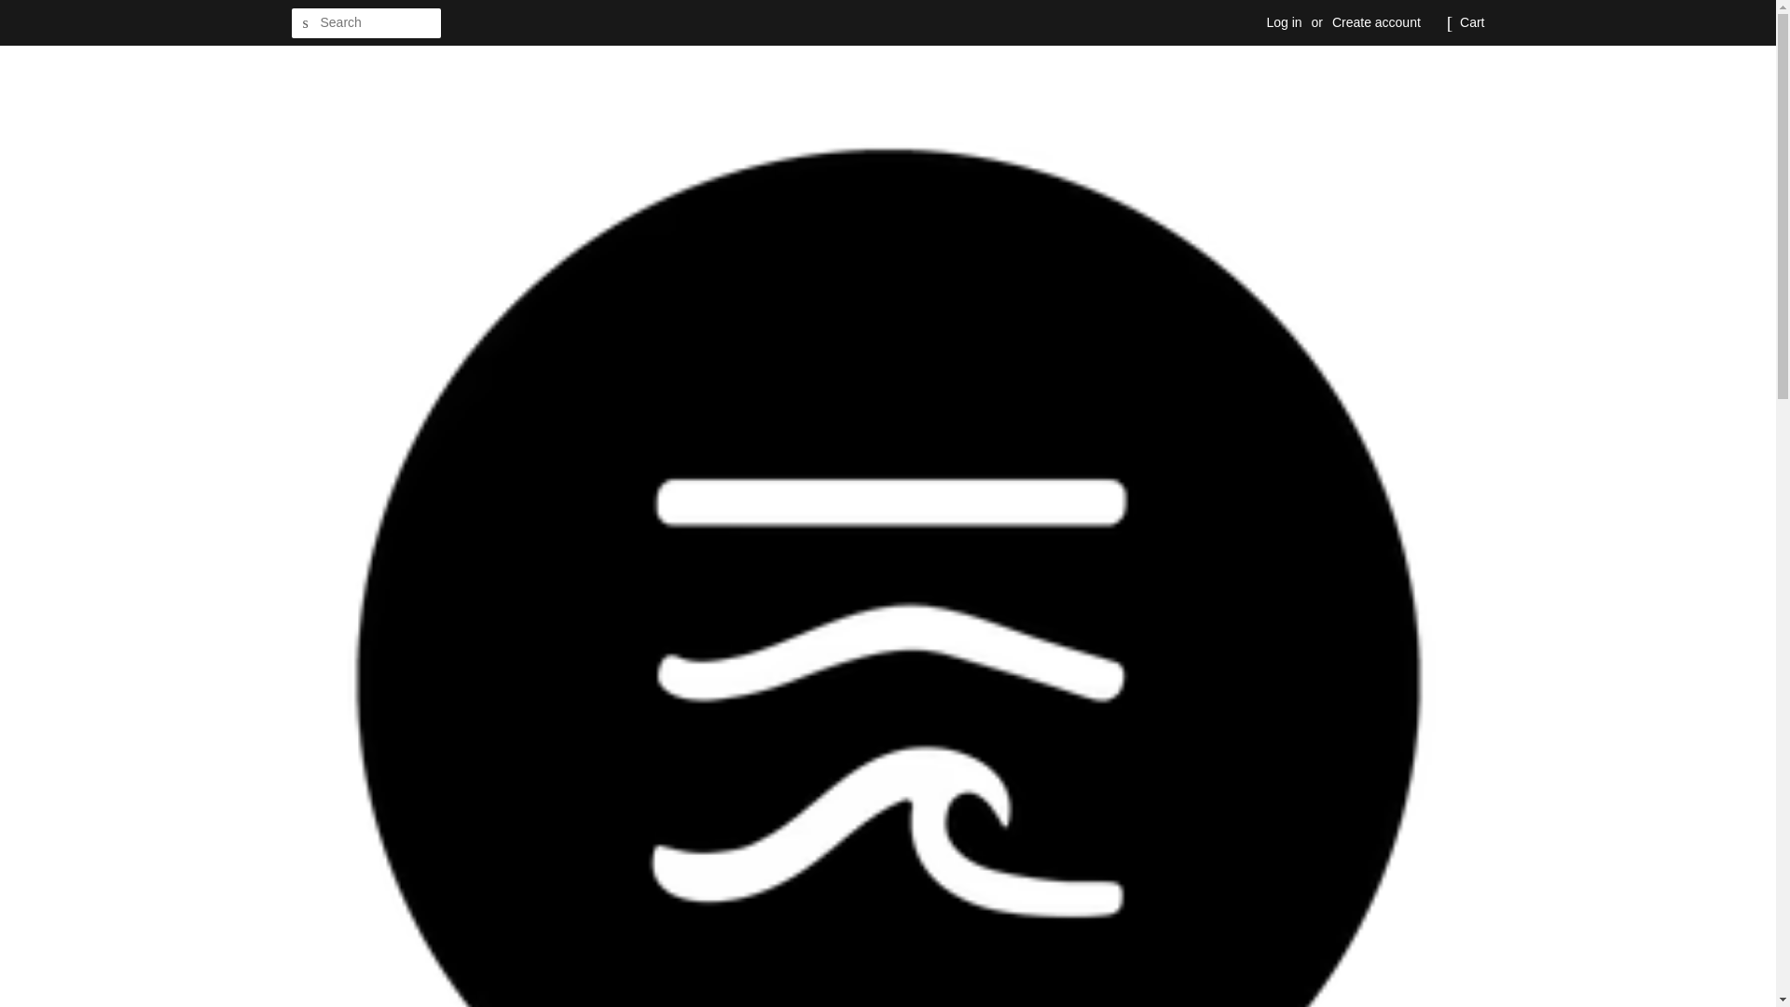 The height and width of the screenshot is (1007, 1790). I want to click on Cart, so click(1471, 22).